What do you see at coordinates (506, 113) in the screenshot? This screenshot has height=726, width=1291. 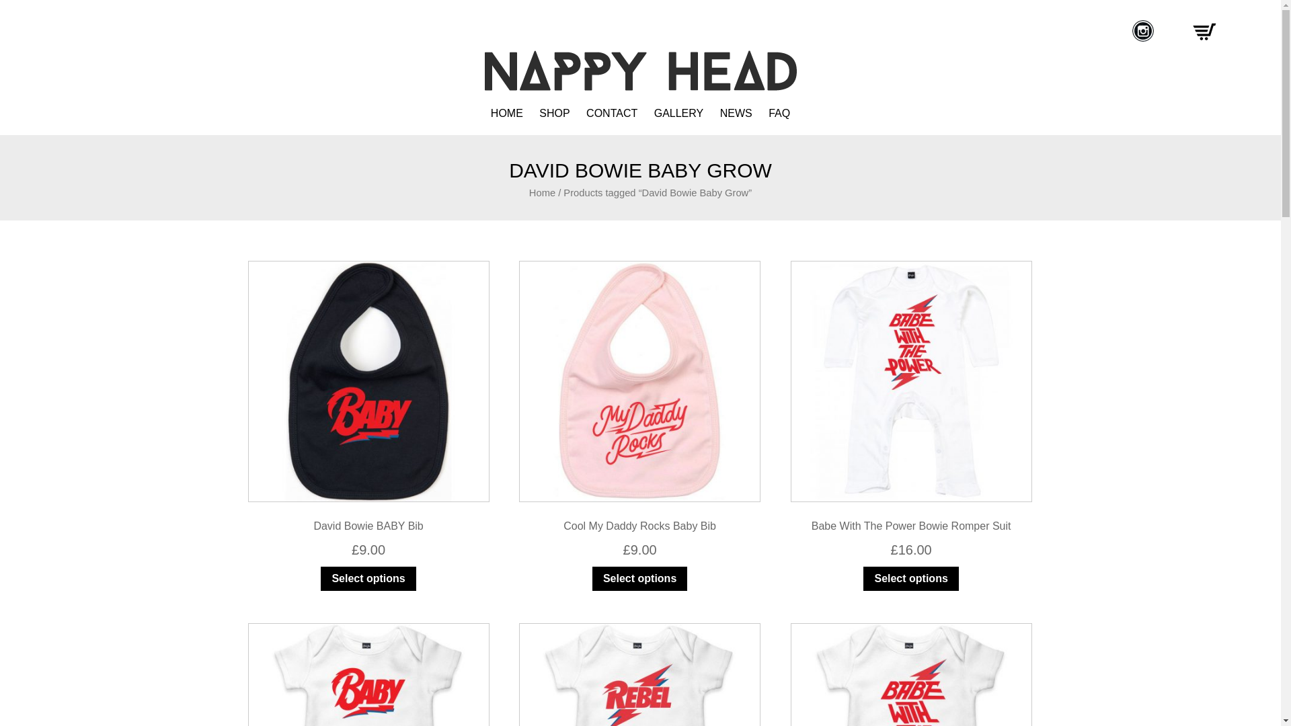 I see `HOME` at bounding box center [506, 113].